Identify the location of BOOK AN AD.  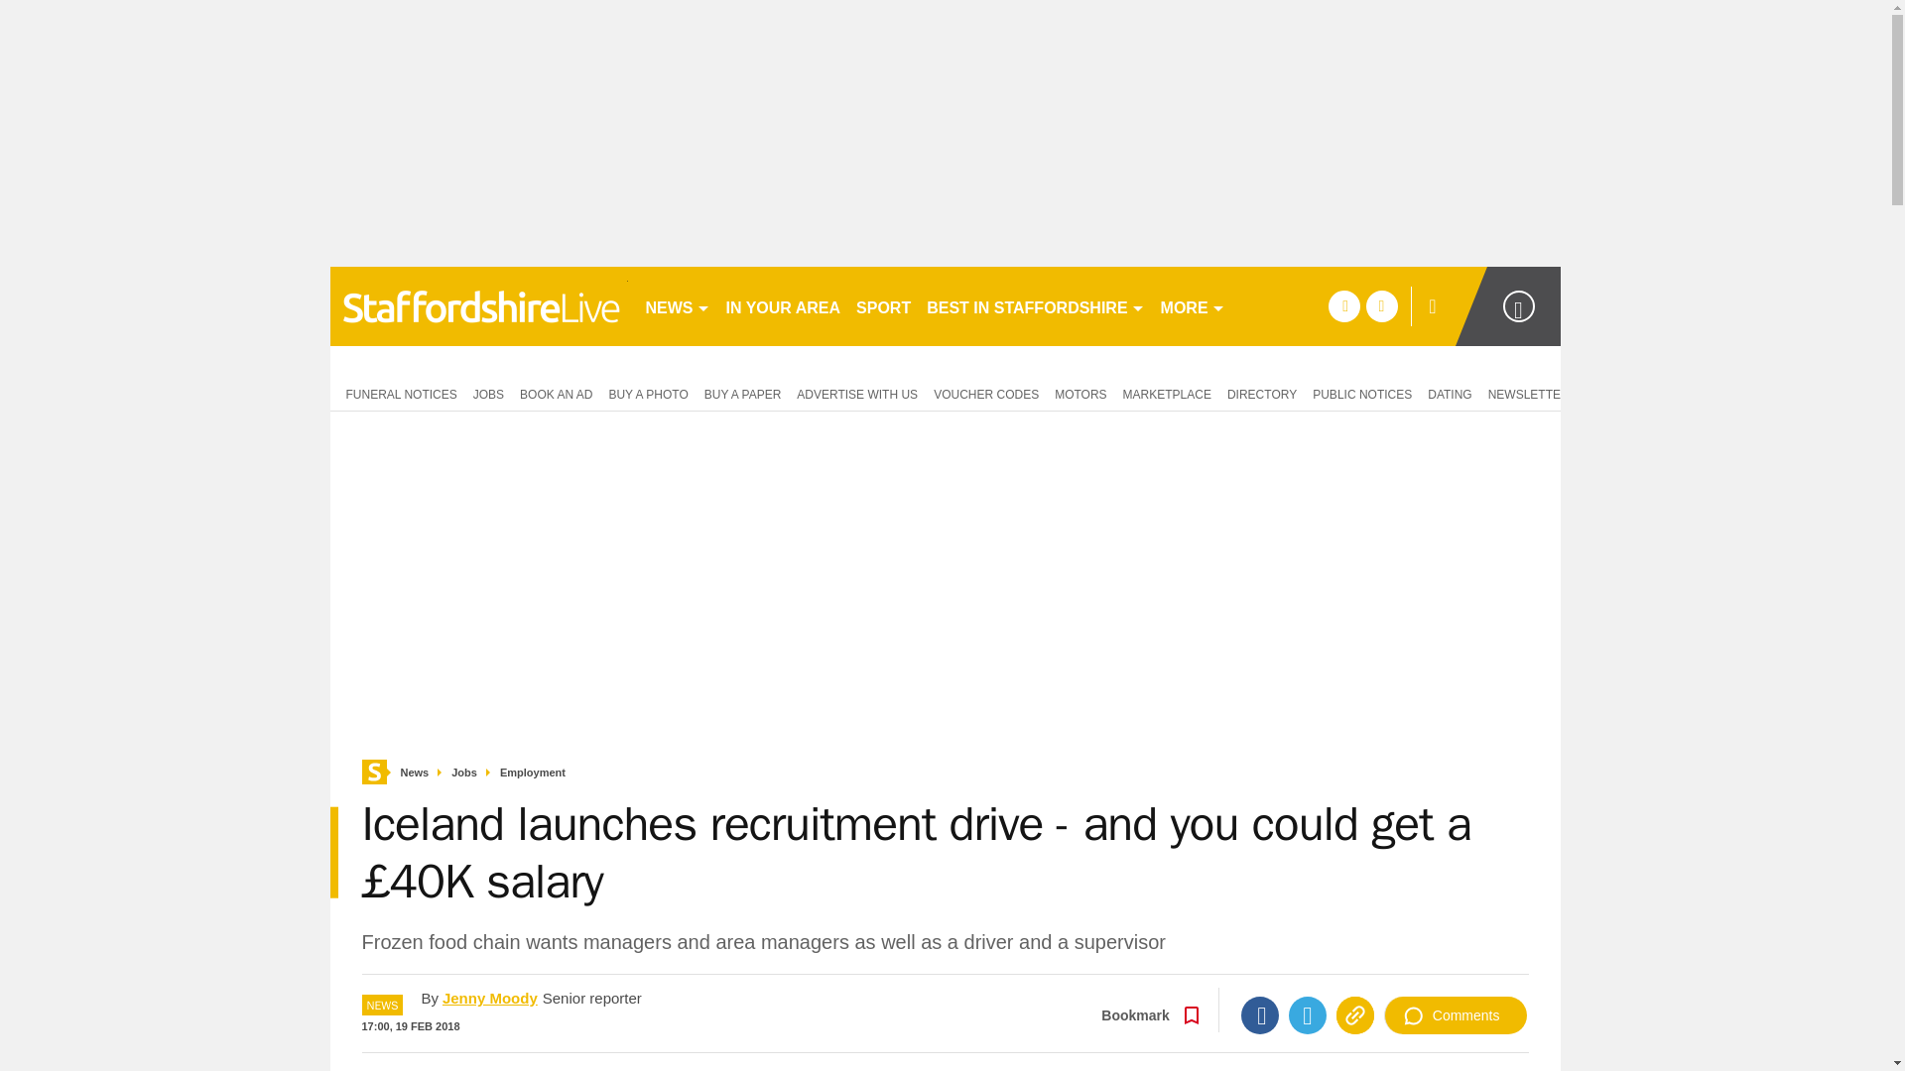
(556, 393).